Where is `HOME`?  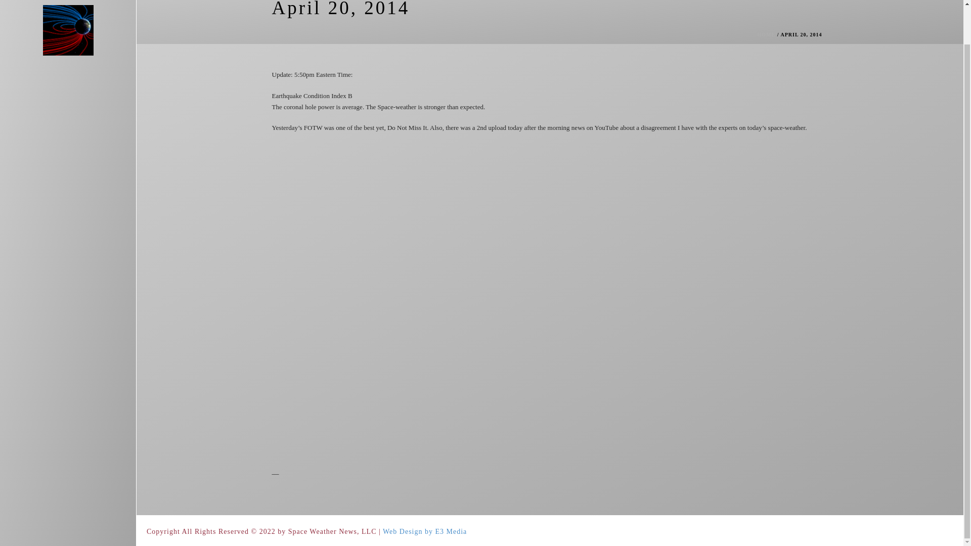
HOME is located at coordinates (767, 34).